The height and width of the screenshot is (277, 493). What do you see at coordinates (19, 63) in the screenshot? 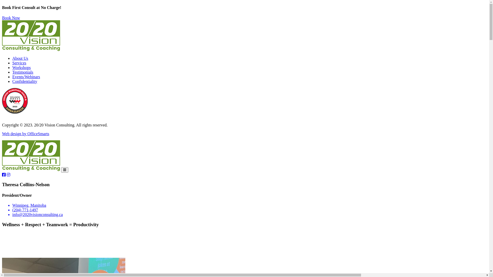
I see `Services` at bounding box center [19, 63].